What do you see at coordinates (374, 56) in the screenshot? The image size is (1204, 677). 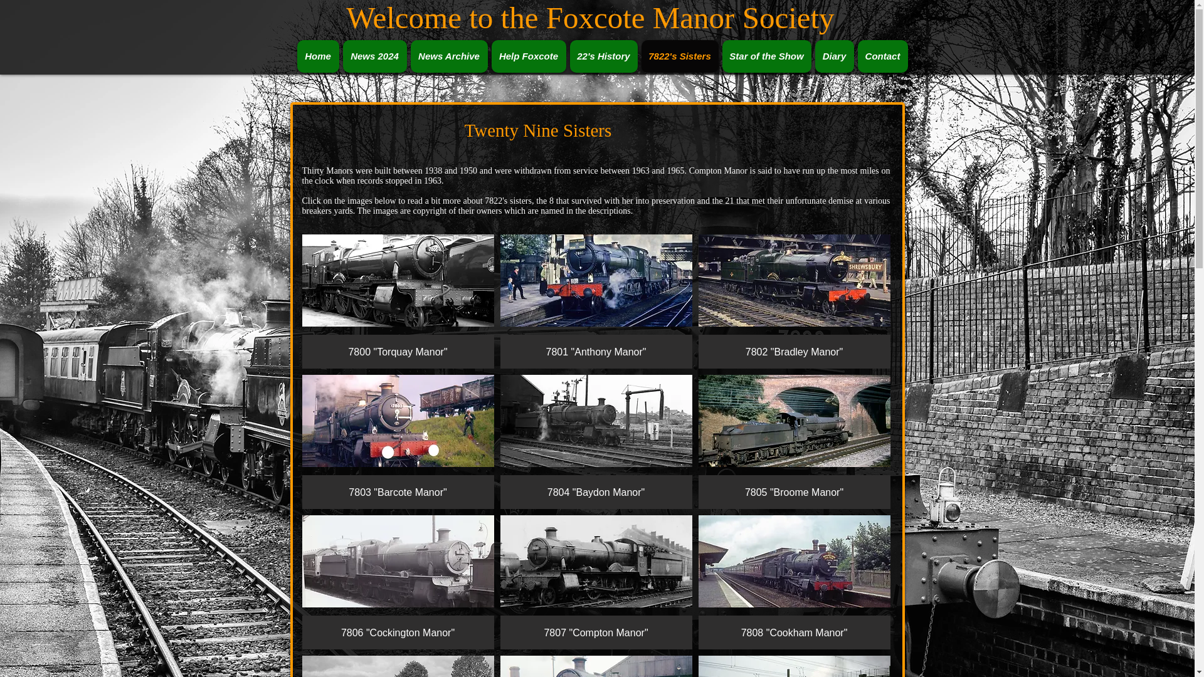 I see `News 2024` at bounding box center [374, 56].